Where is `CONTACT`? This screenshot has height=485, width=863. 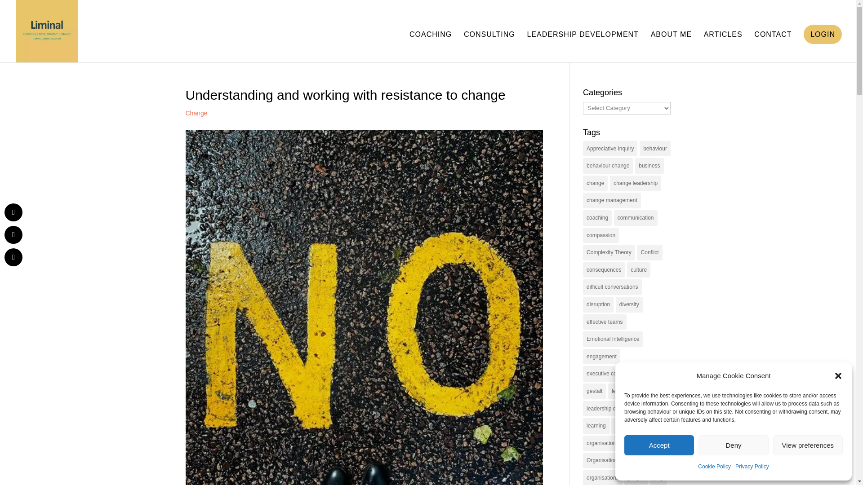 CONTACT is located at coordinates (773, 47).